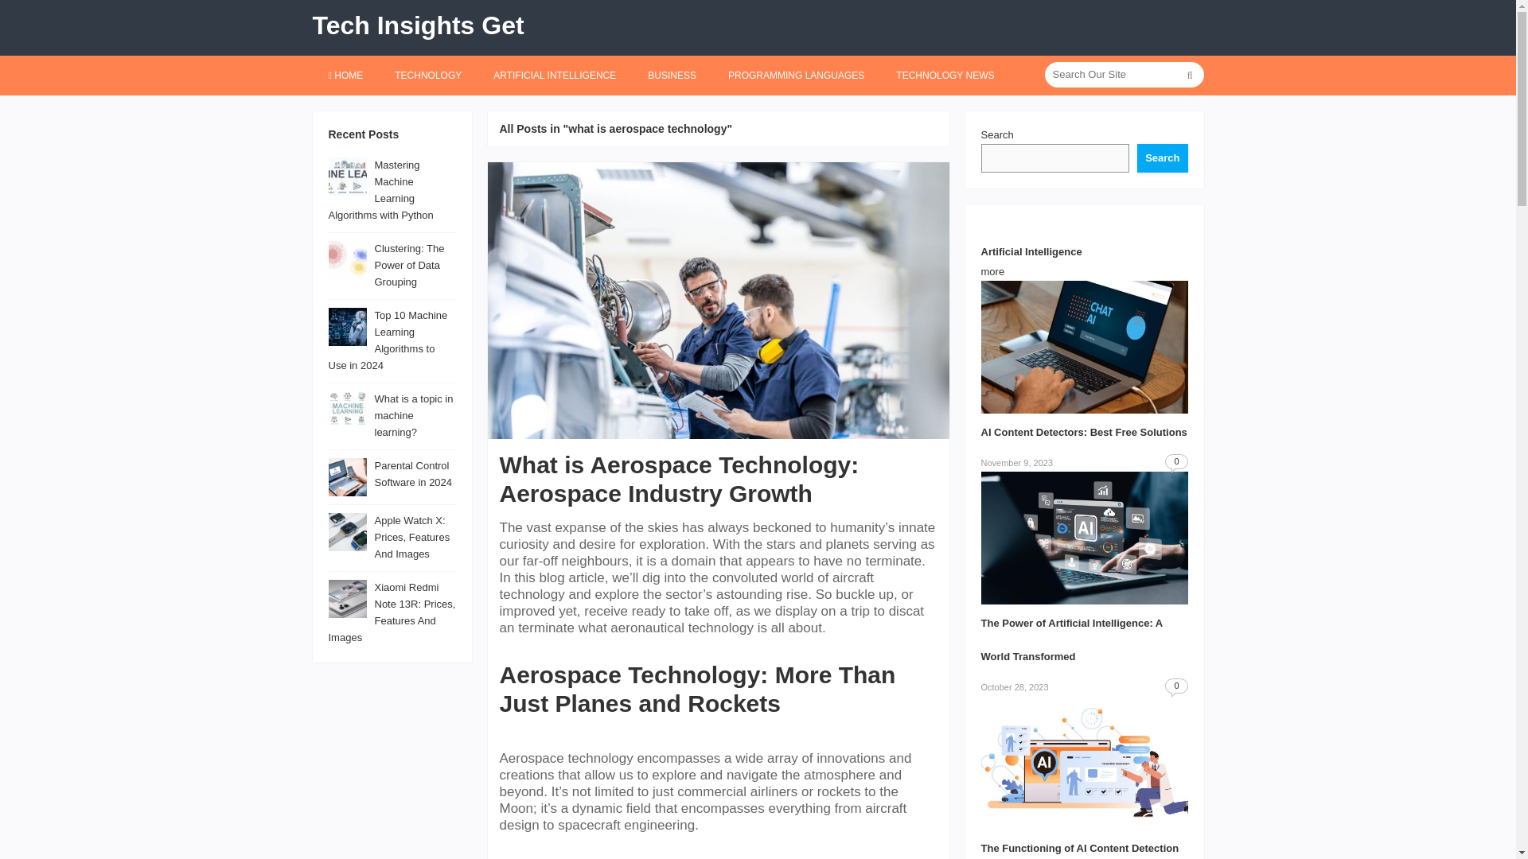 This screenshot has height=859, width=1528. What do you see at coordinates (380, 189) in the screenshot?
I see `Mastering Machine Learning Algorithms with Python` at bounding box center [380, 189].